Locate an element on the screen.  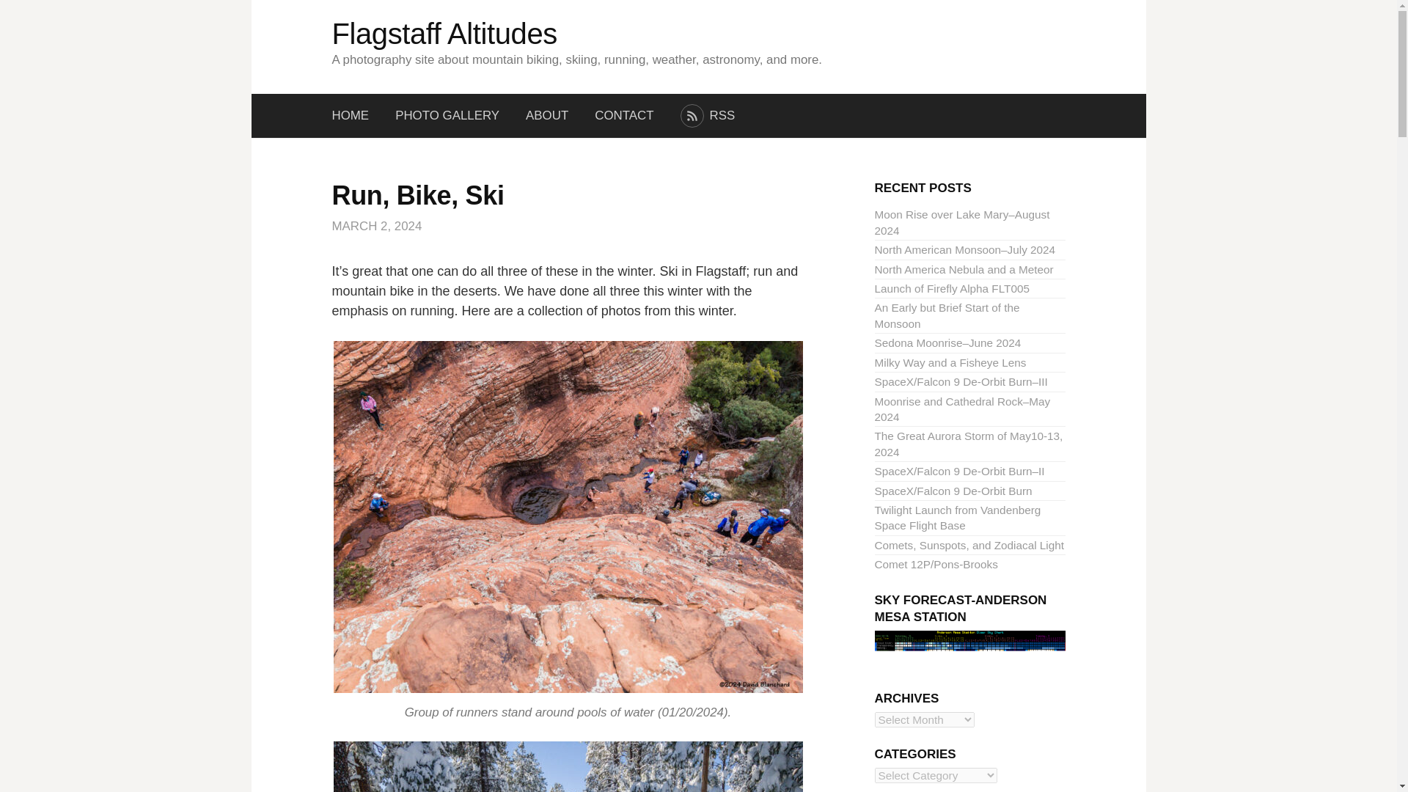
CONTACT is located at coordinates (623, 116).